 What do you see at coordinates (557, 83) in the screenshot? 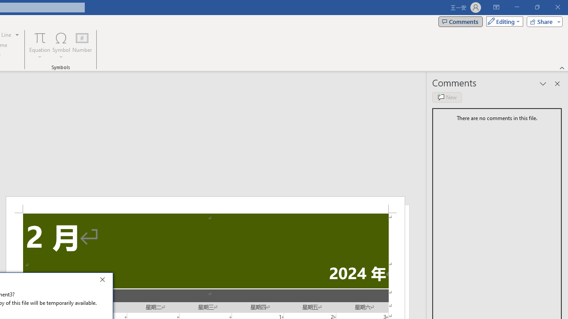
I see `Close pane` at bounding box center [557, 83].